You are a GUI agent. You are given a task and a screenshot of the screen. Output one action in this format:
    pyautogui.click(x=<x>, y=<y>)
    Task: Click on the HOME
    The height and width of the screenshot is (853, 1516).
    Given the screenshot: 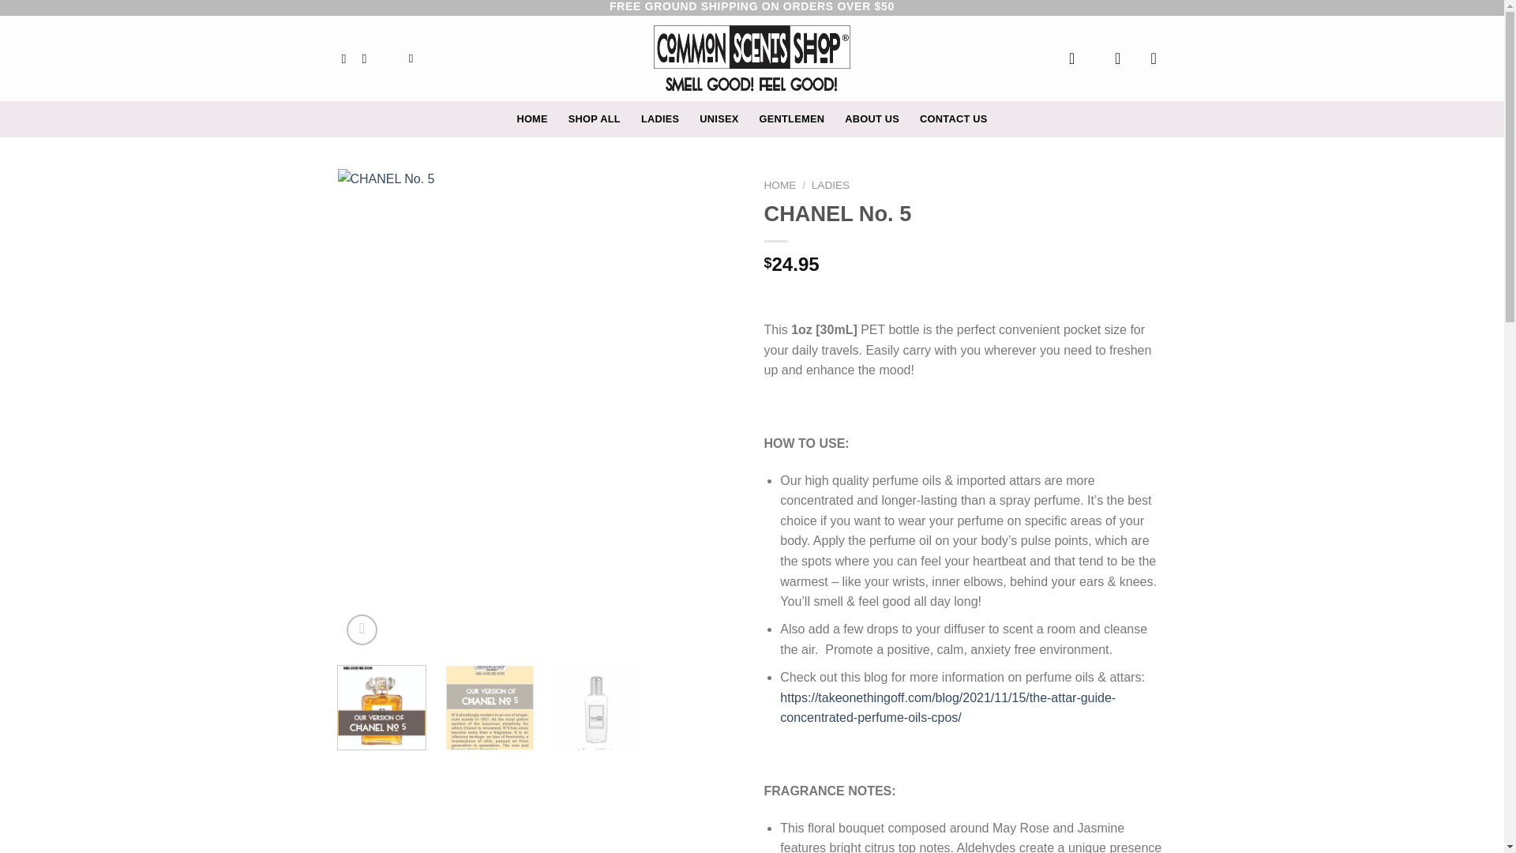 What is the action you would take?
    pyautogui.click(x=780, y=185)
    